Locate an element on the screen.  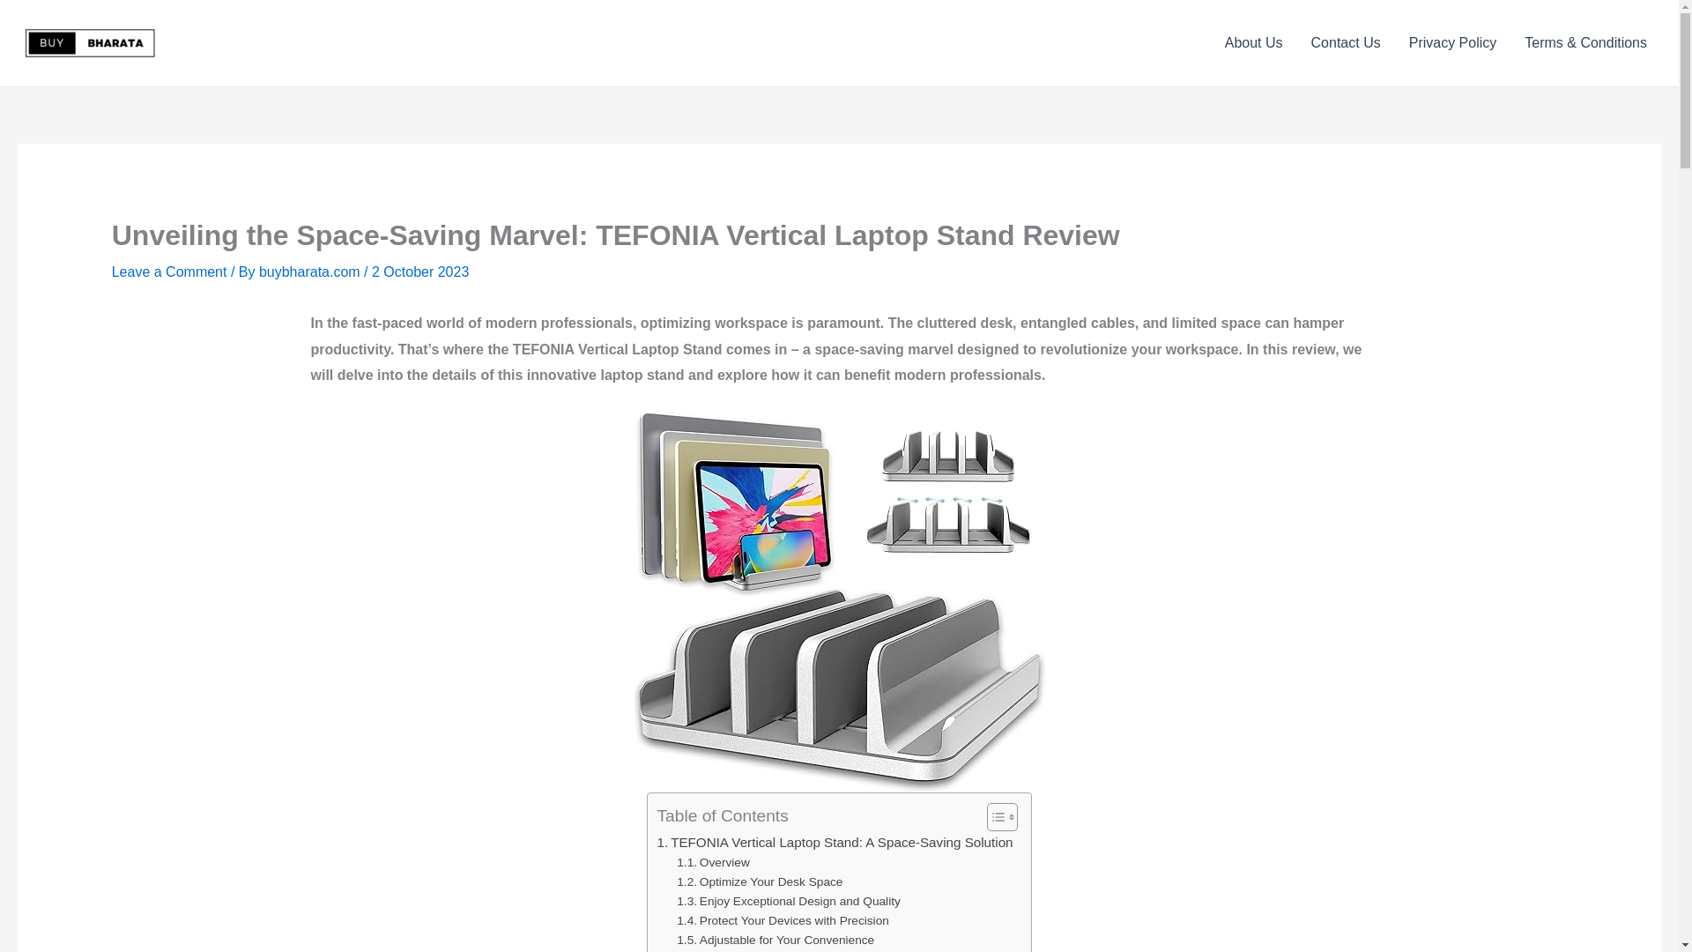
Overview is located at coordinates (713, 862).